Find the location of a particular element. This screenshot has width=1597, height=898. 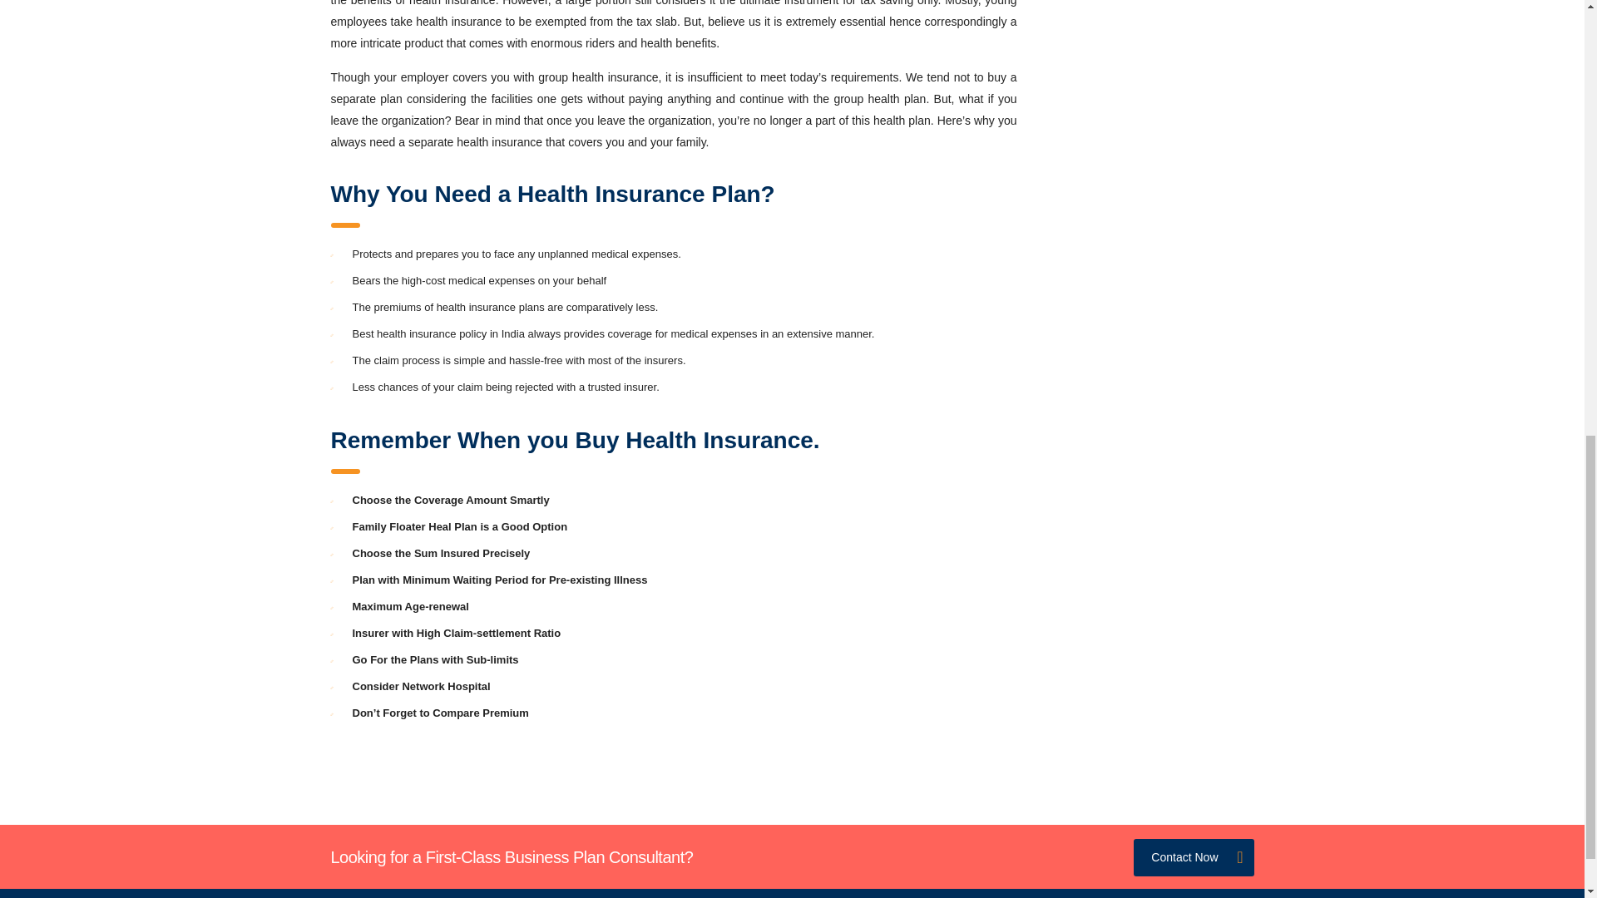

Looking for a First-Class Business Plan Consultant? is located at coordinates (512, 856).